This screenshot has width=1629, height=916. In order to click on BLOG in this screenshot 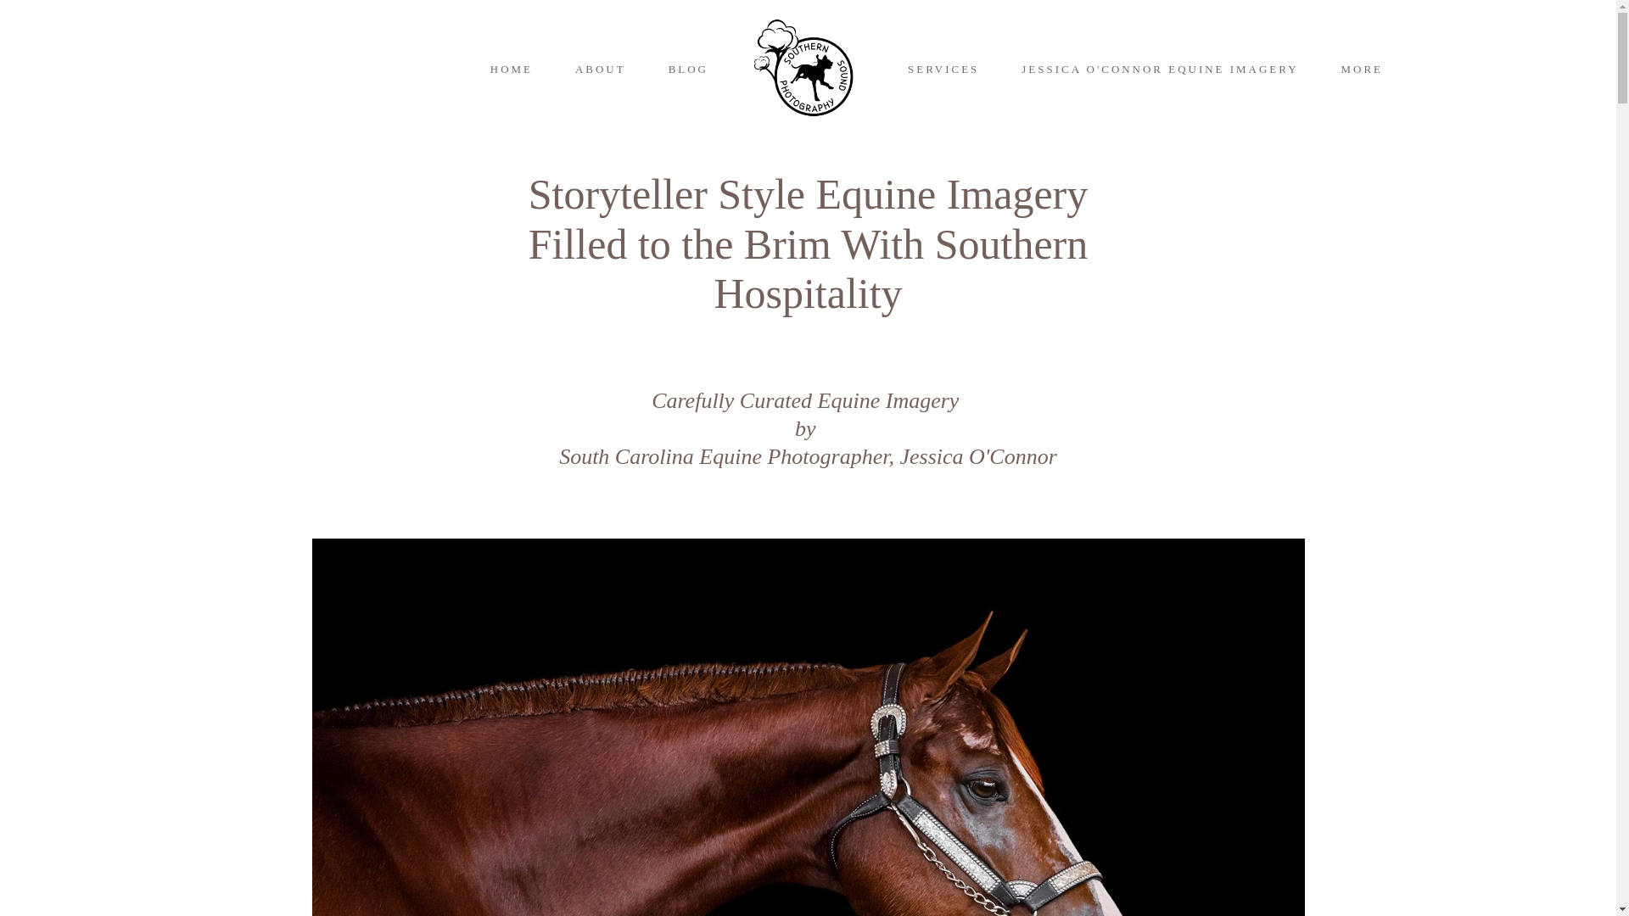, I will do `click(688, 69)`.